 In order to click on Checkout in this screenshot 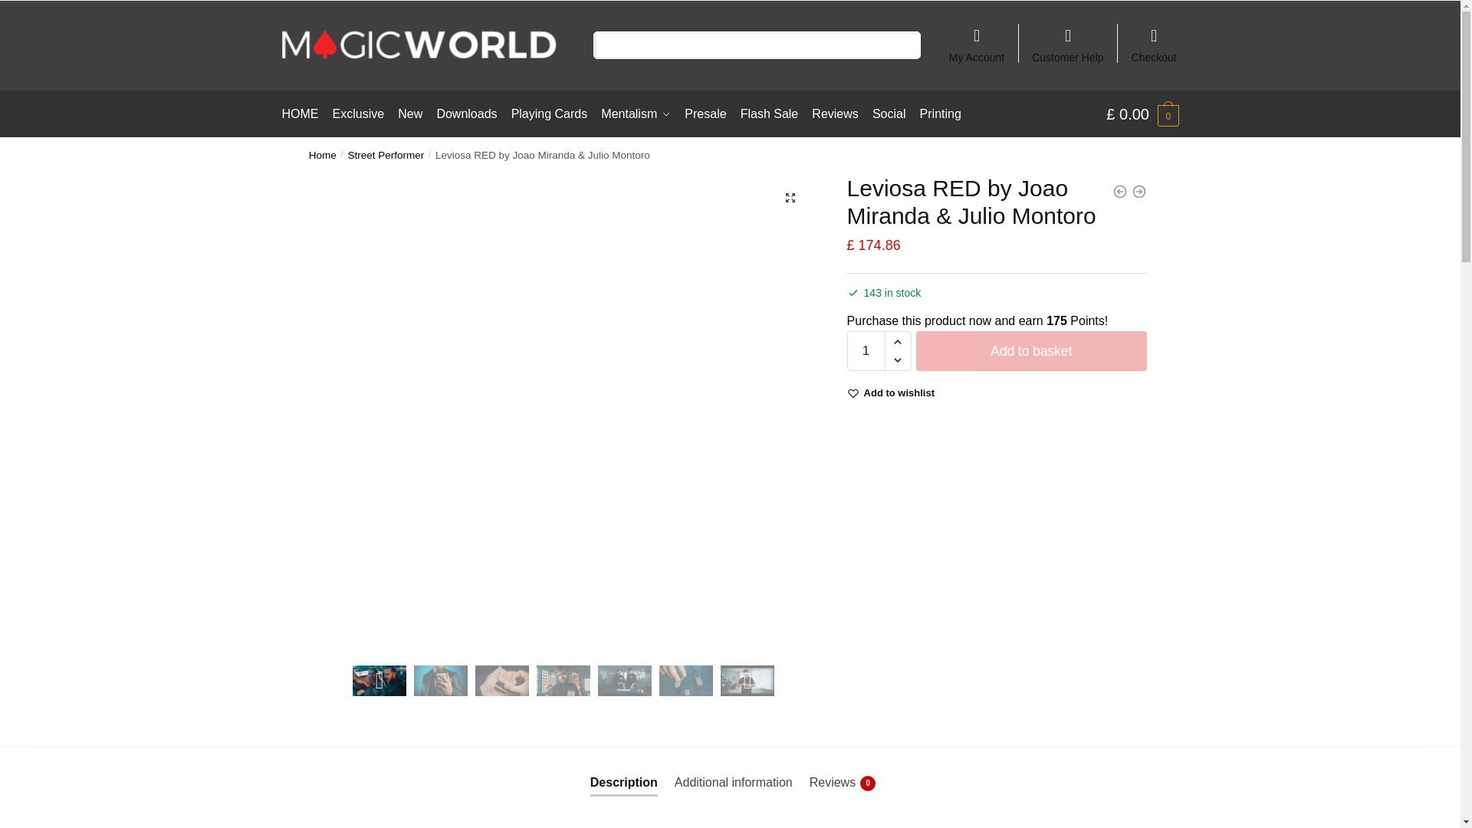, I will do `click(1154, 38)`.